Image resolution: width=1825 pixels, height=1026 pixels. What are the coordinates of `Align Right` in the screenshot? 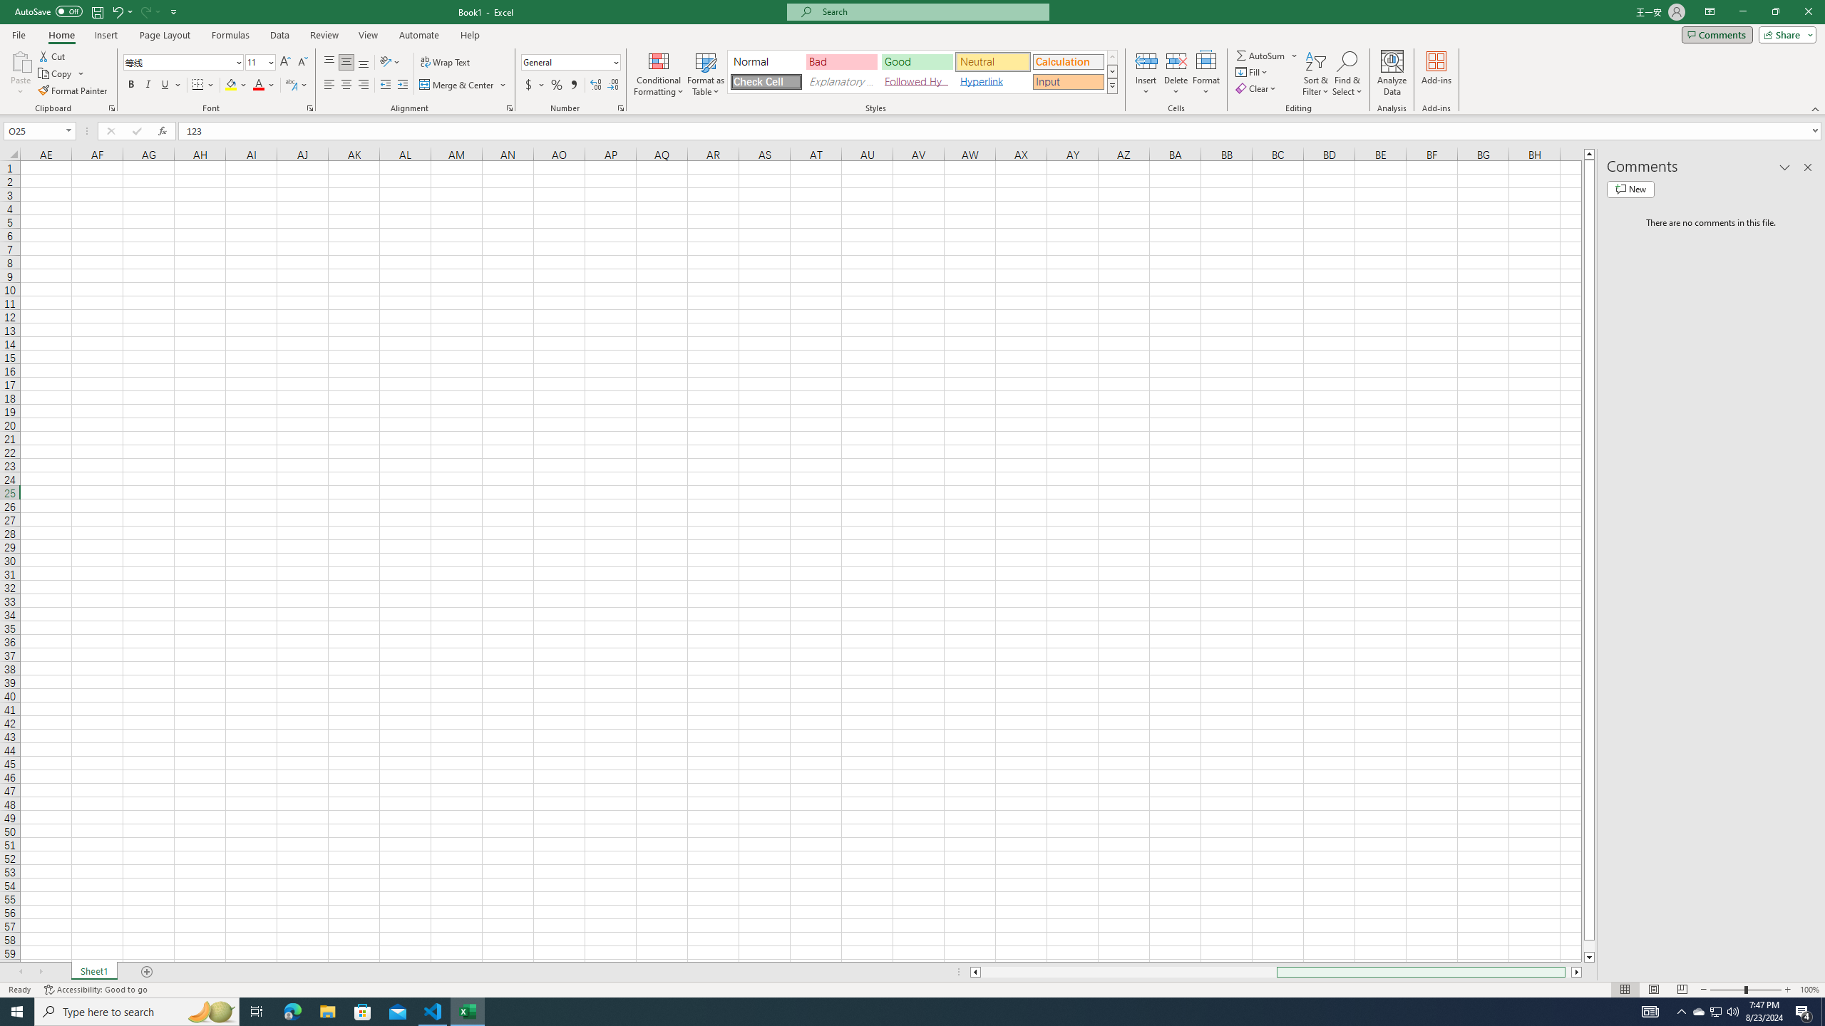 It's located at (364, 85).